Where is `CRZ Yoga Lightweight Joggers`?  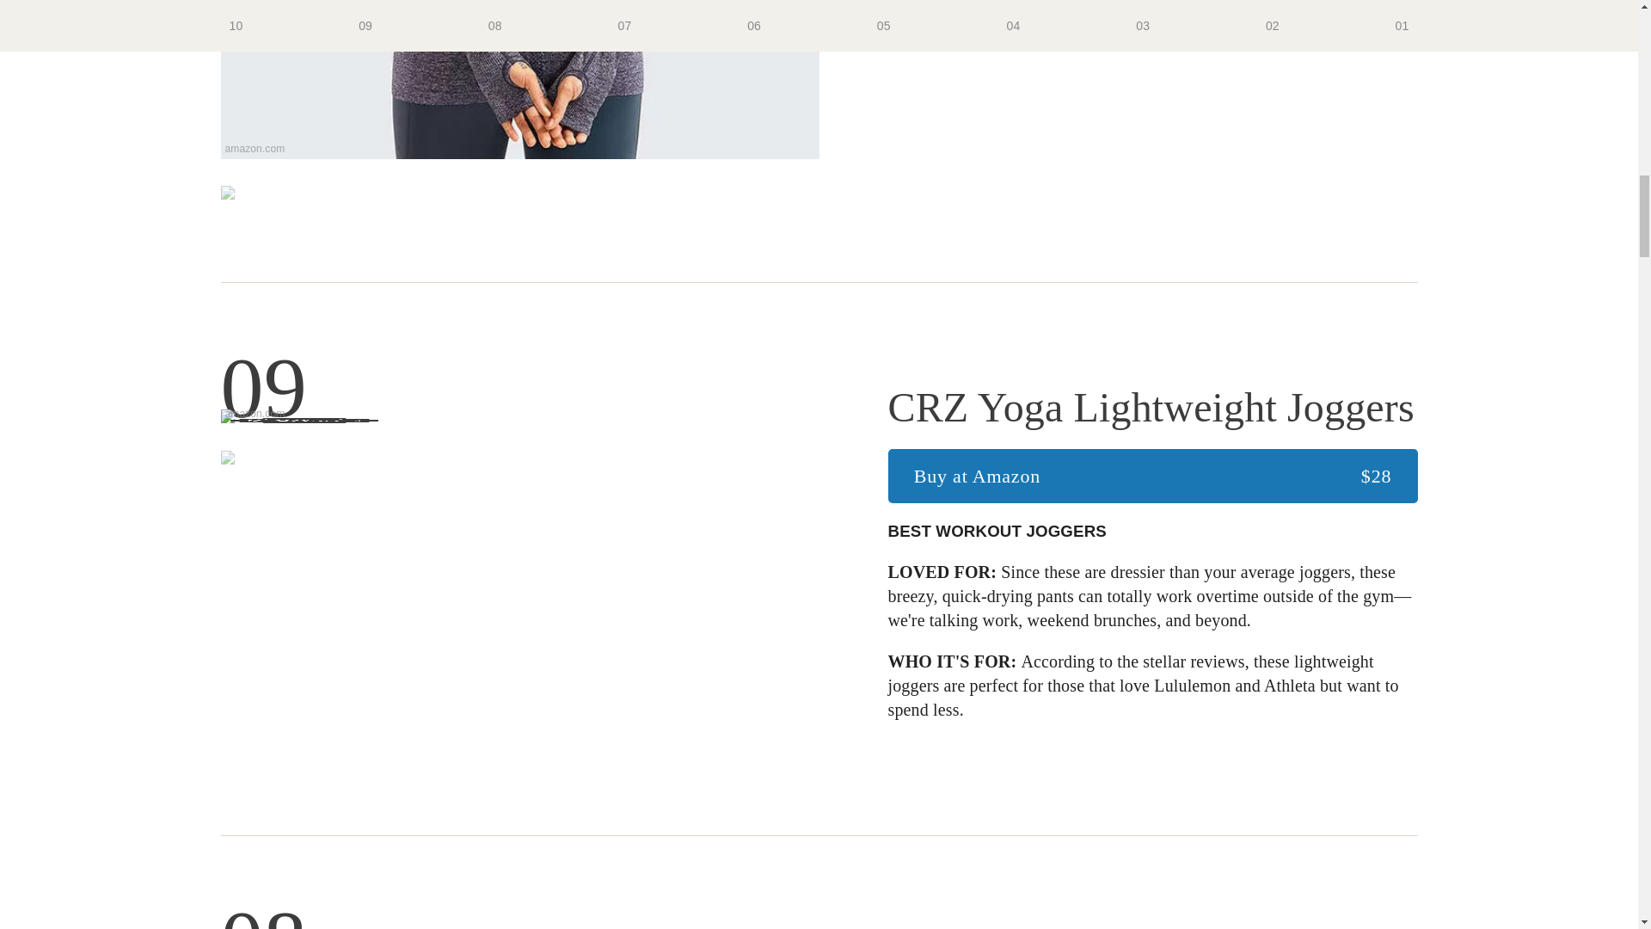 CRZ Yoga Lightweight Joggers is located at coordinates (1152, 408).